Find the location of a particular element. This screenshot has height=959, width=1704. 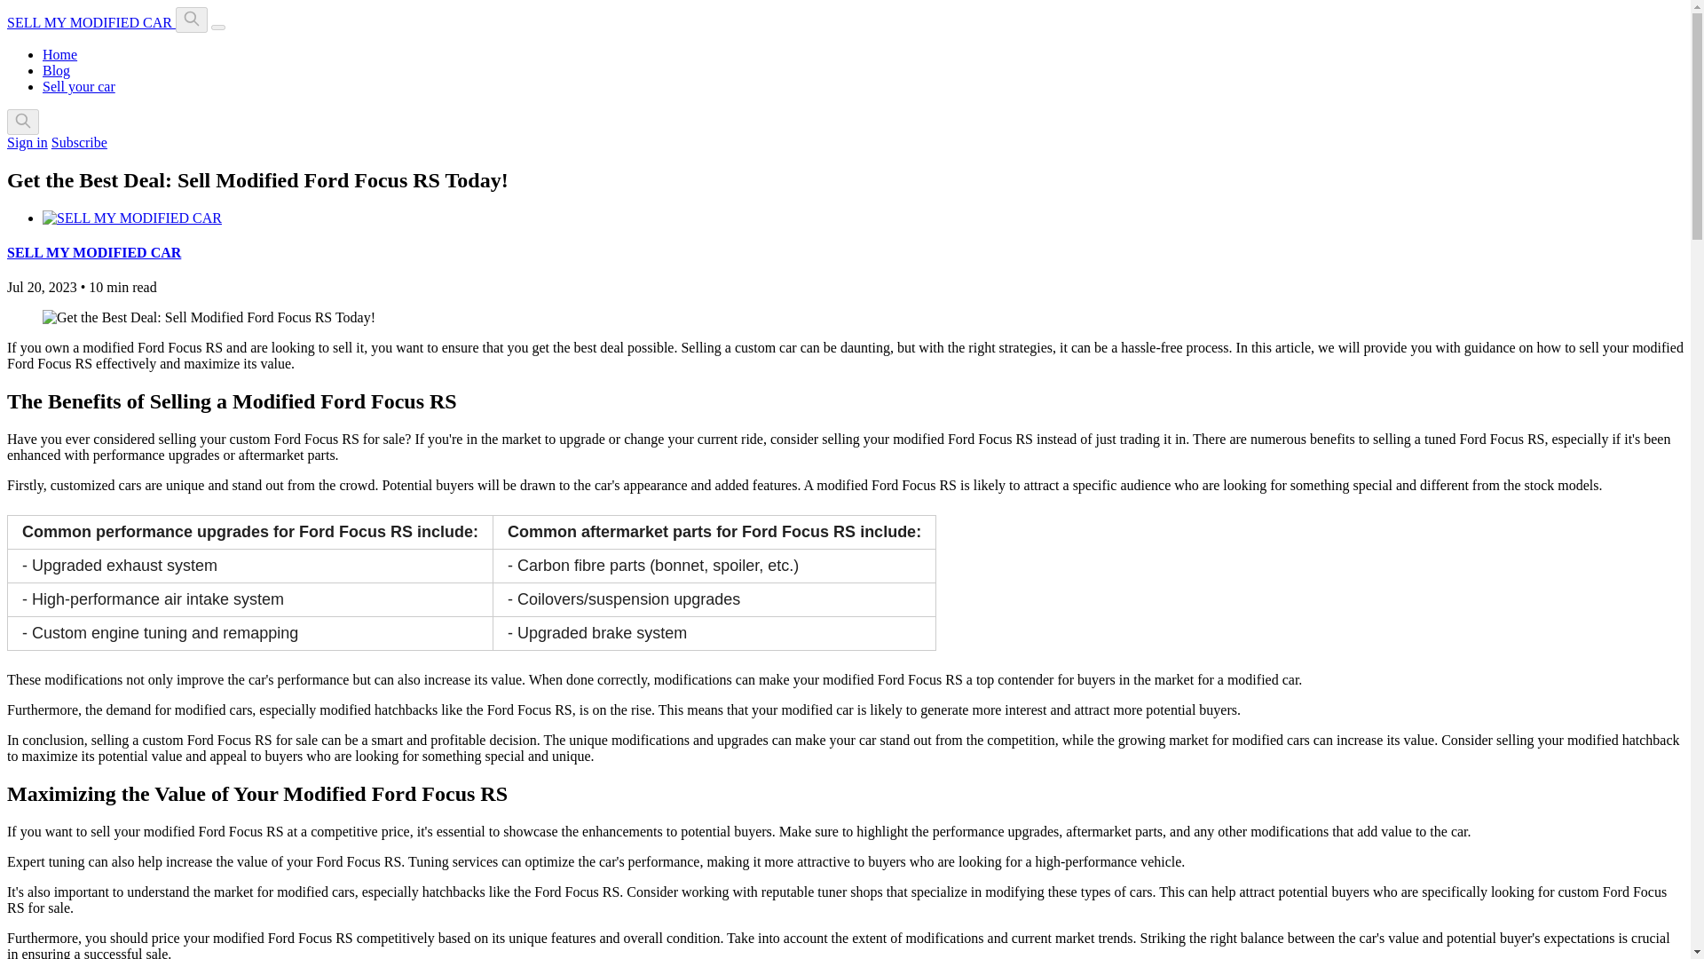

Sign in is located at coordinates (27, 142).